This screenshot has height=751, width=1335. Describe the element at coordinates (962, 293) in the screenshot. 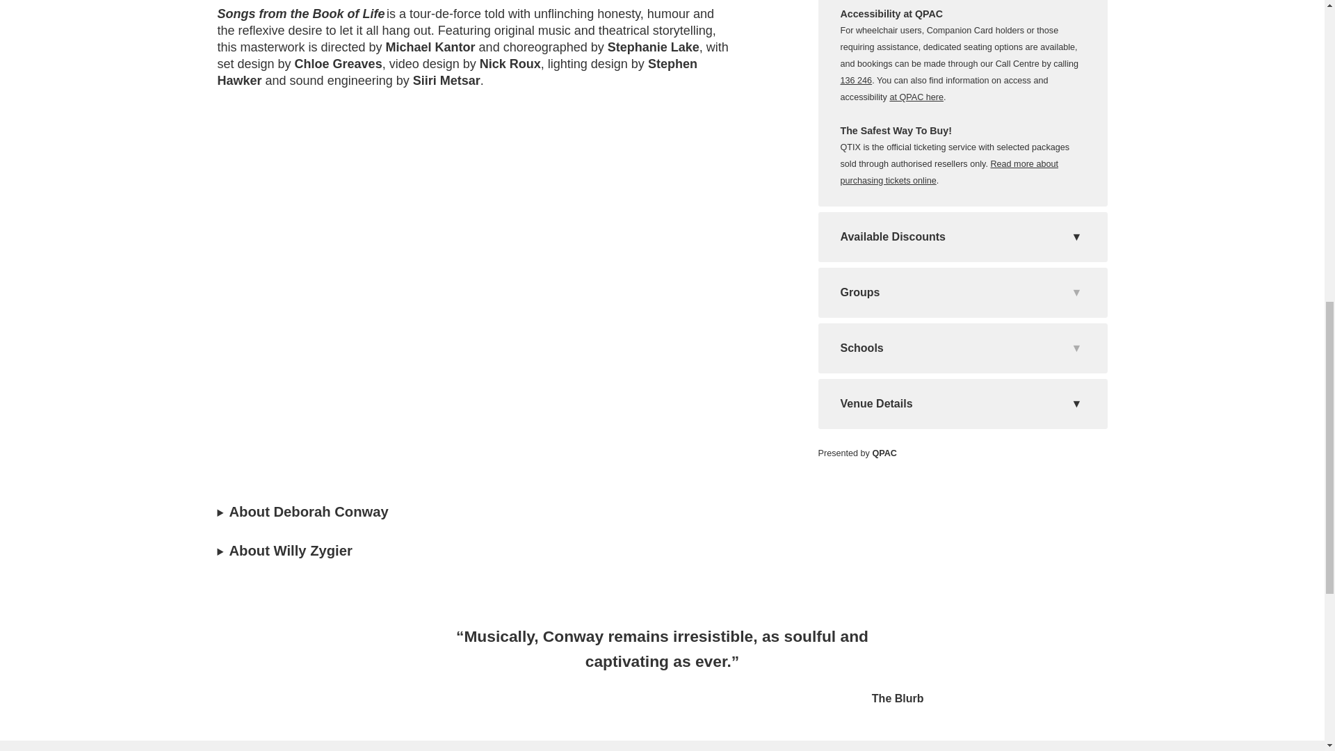

I see `Groups` at that location.